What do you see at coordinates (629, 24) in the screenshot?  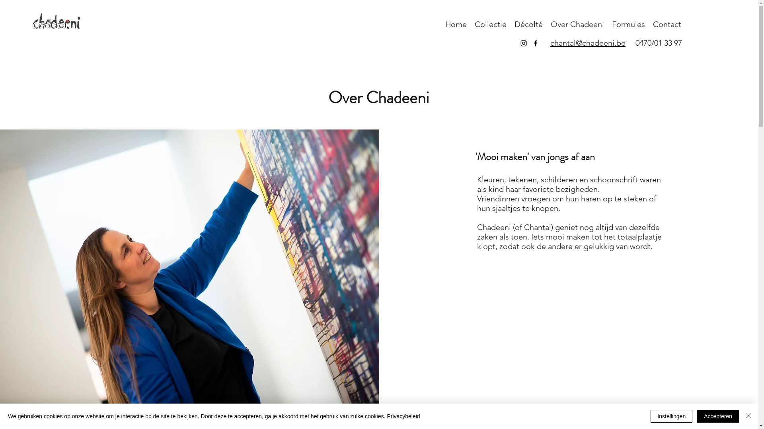 I see `Formules` at bounding box center [629, 24].